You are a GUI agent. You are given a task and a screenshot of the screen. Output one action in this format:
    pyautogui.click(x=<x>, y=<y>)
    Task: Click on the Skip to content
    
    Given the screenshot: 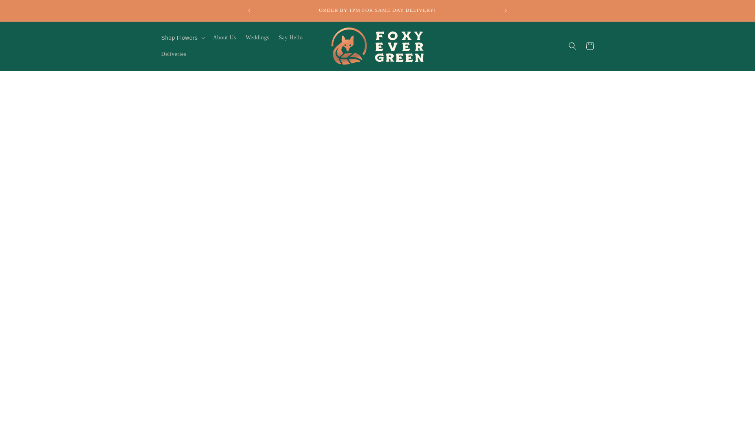 What is the action you would take?
    pyautogui.click(x=24, y=9)
    